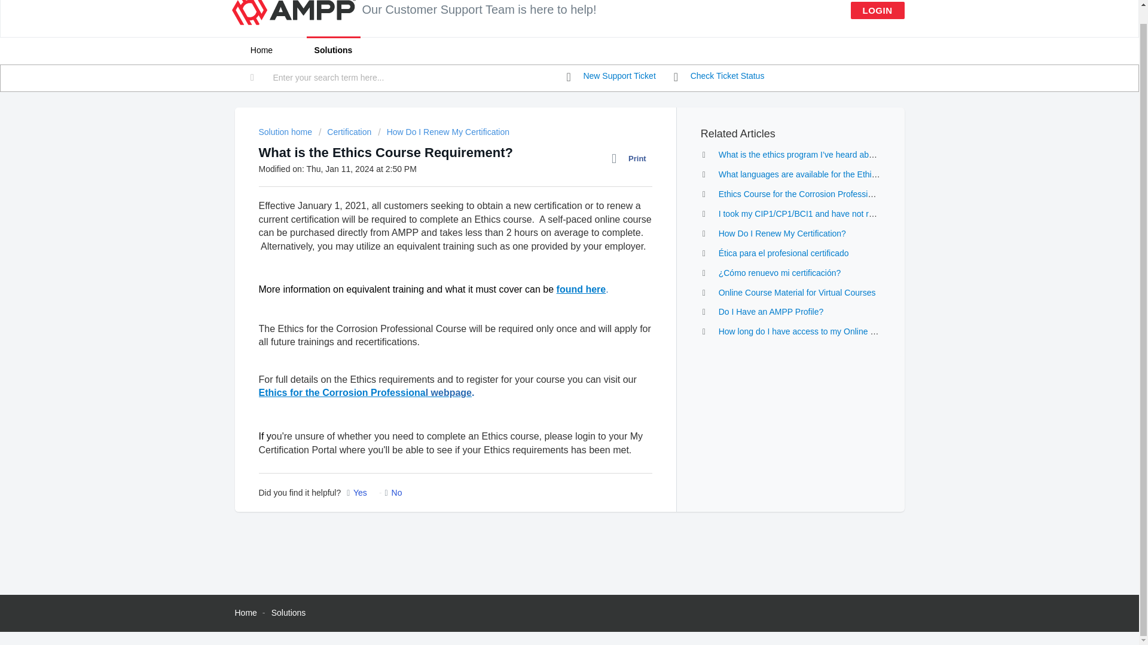 This screenshot has width=1148, height=645. What do you see at coordinates (832, 193) in the screenshot?
I see `Ethics Course for the Corrosion Professional eCourse access` at bounding box center [832, 193].